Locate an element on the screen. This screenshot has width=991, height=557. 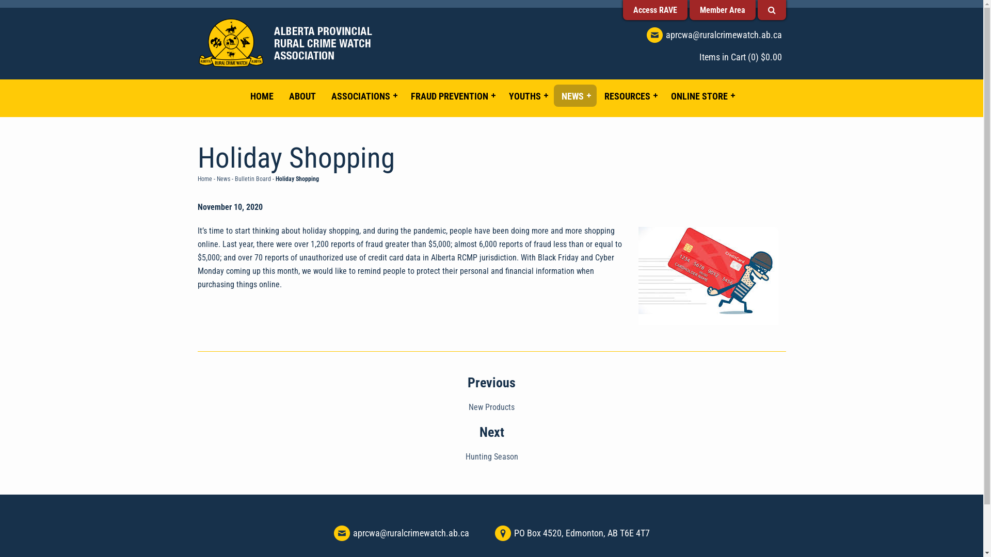
HOME is located at coordinates (262, 96).